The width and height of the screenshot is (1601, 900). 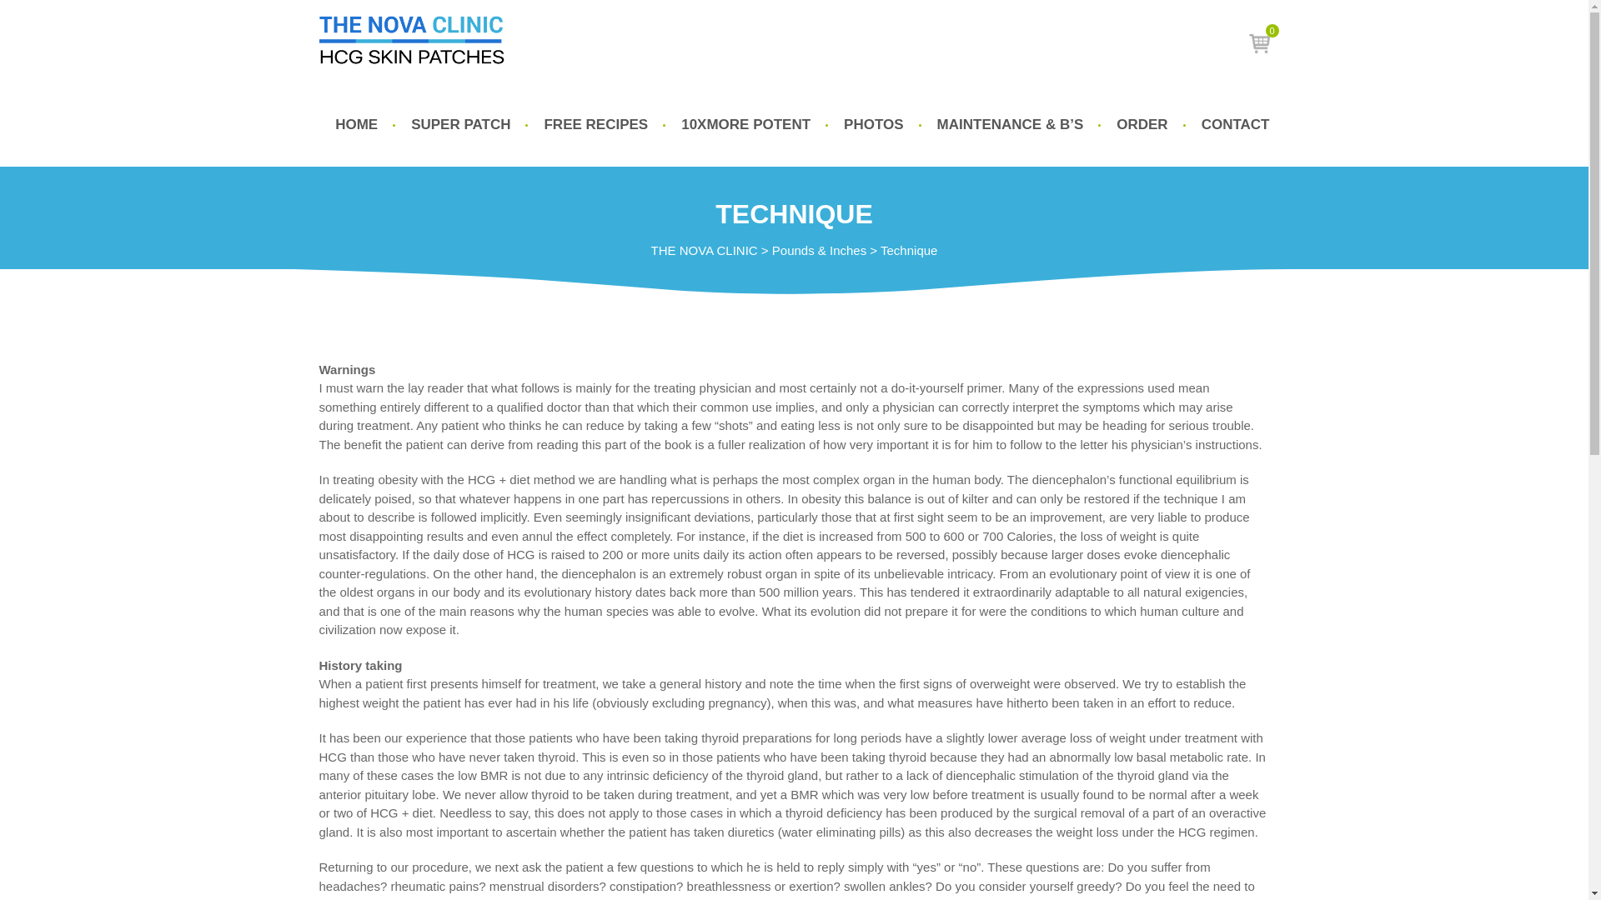 What do you see at coordinates (460, 125) in the screenshot?
I see `SUPER PATCH` at bounding box center [460, 125].